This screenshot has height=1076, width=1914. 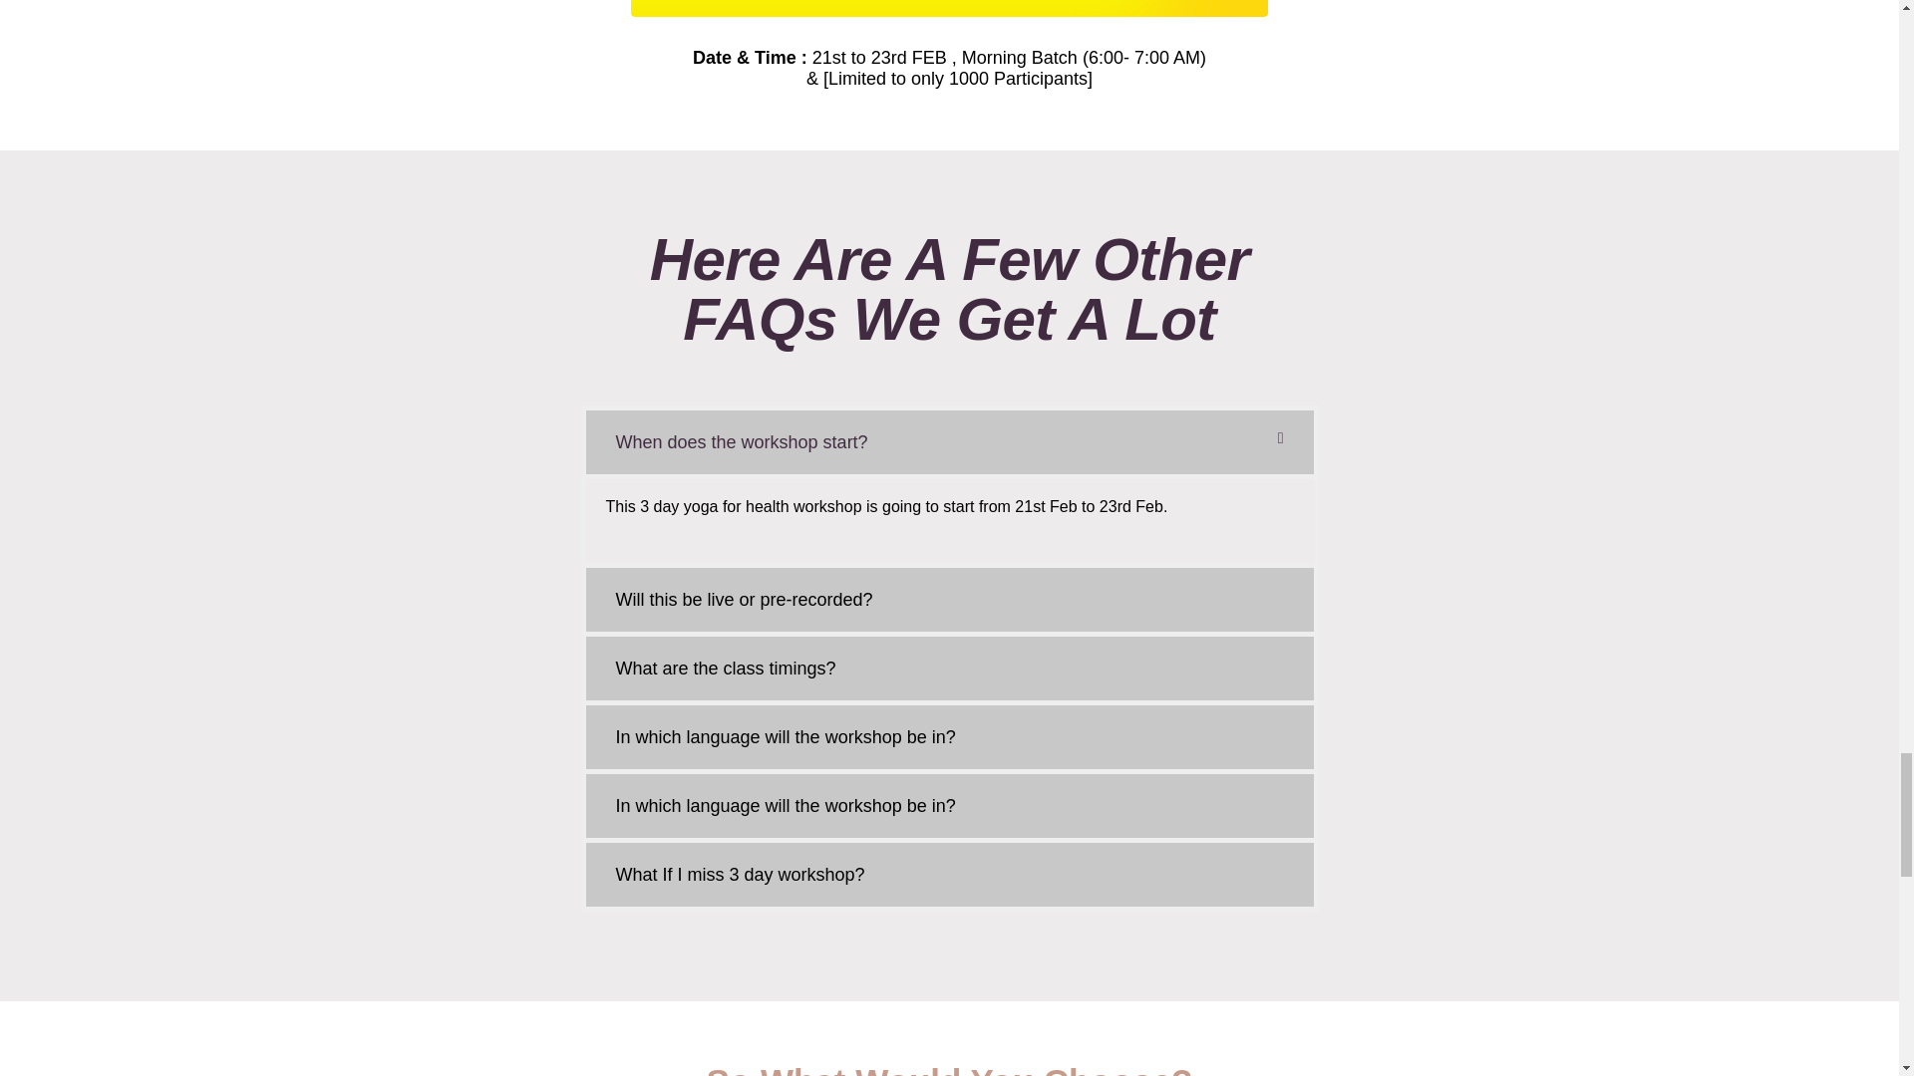 What do you see at coordinates (744, 600) in the screenshot?
I see `Will this be live or pre-recorded?` at bounding box center [744, 600].